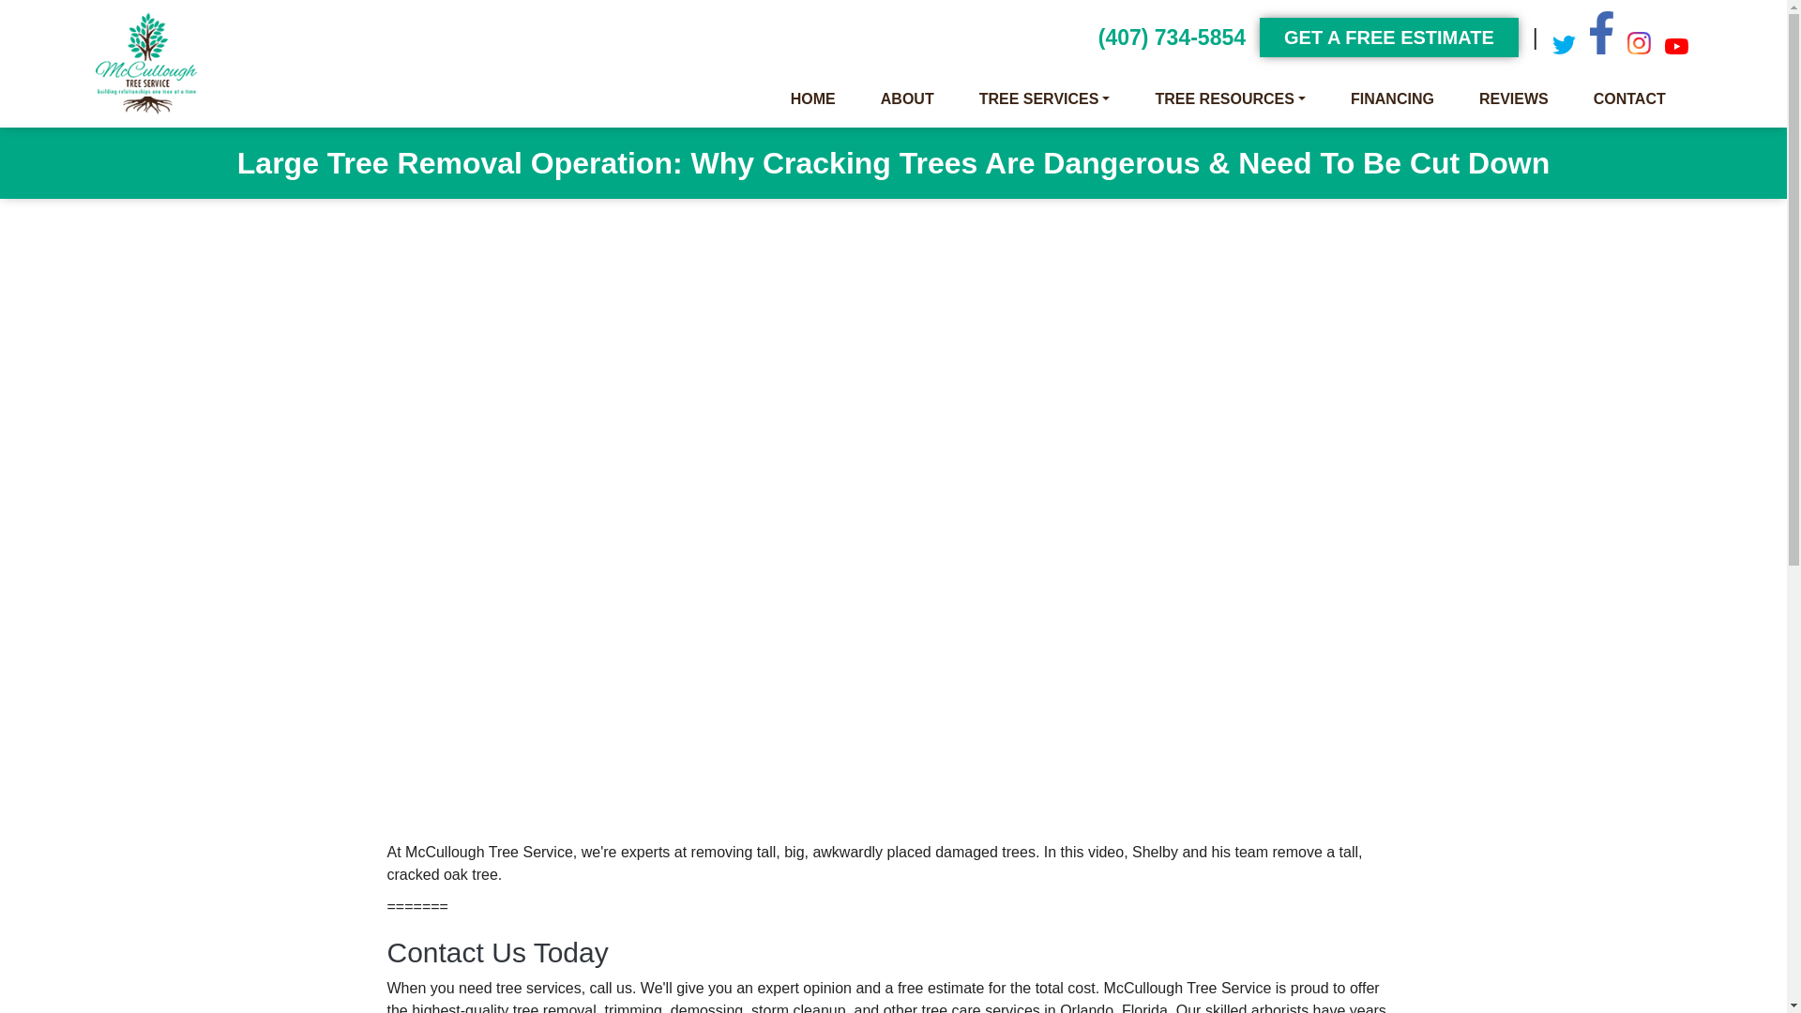 This screenshot has width=1801, height=1013. I want to click on TREE SERVICES, so click(1045, 98).